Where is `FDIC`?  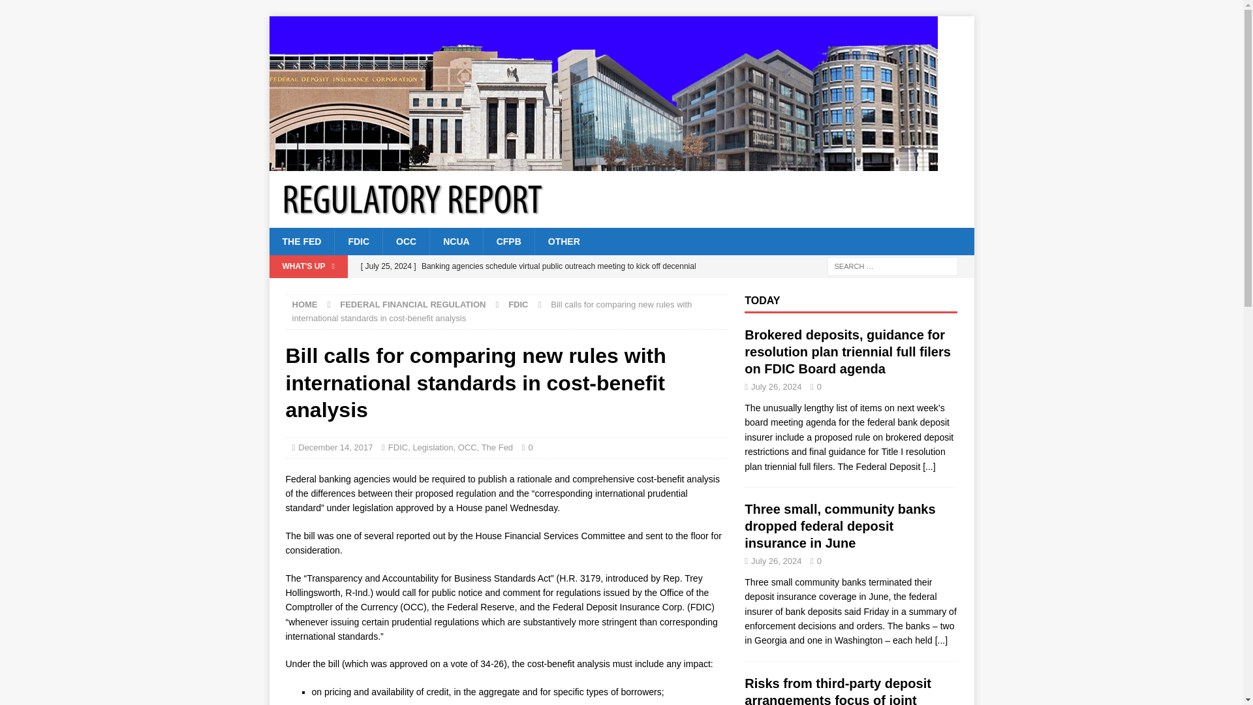 FDIC is located at coordinates (398, 448).